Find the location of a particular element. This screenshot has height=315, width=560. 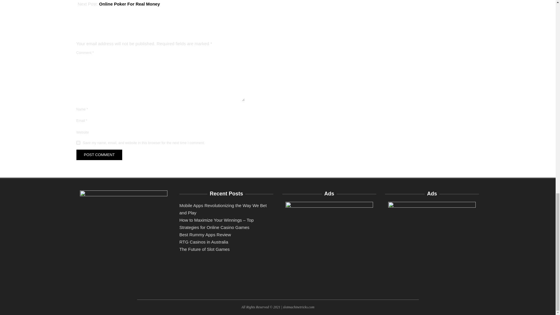

yes is located at coordinates (78, 142).